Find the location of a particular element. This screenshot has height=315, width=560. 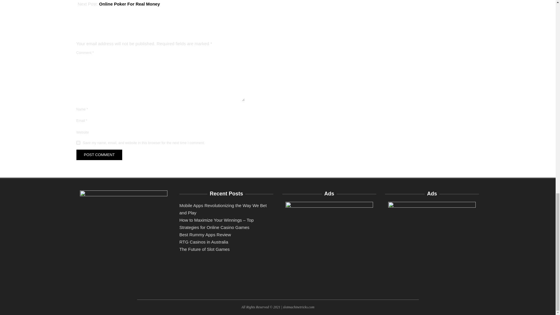

yes is located at coordinates (78, 142).